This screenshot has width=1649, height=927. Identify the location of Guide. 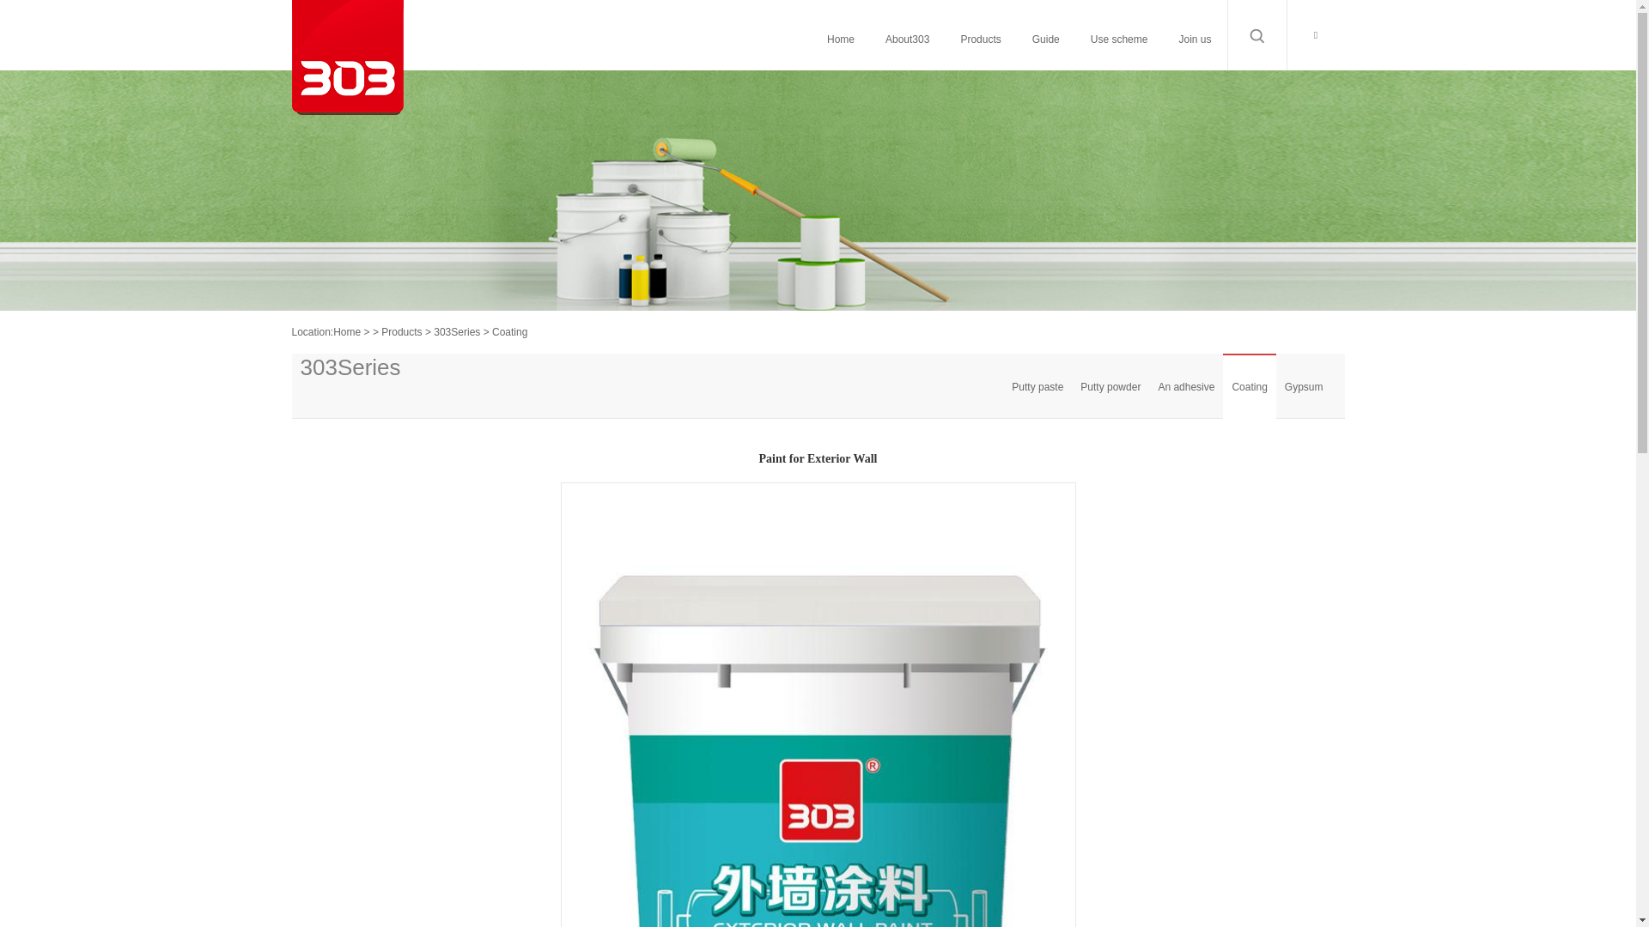
(1046, 39).